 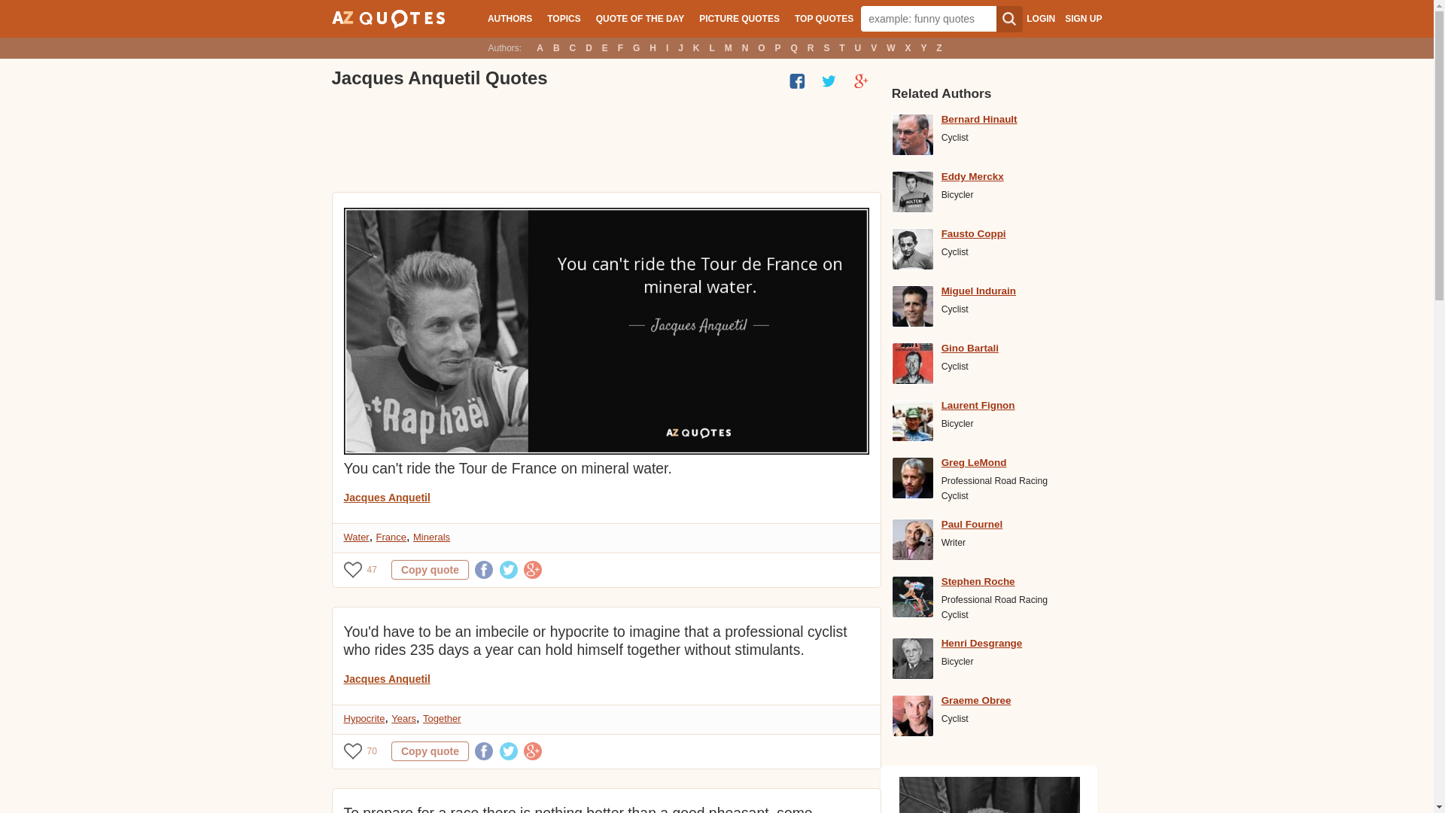 What do you see at coordinates (509, 18) in the screenshot?
I see `AUTHORS` at bounding box center [509, 18].